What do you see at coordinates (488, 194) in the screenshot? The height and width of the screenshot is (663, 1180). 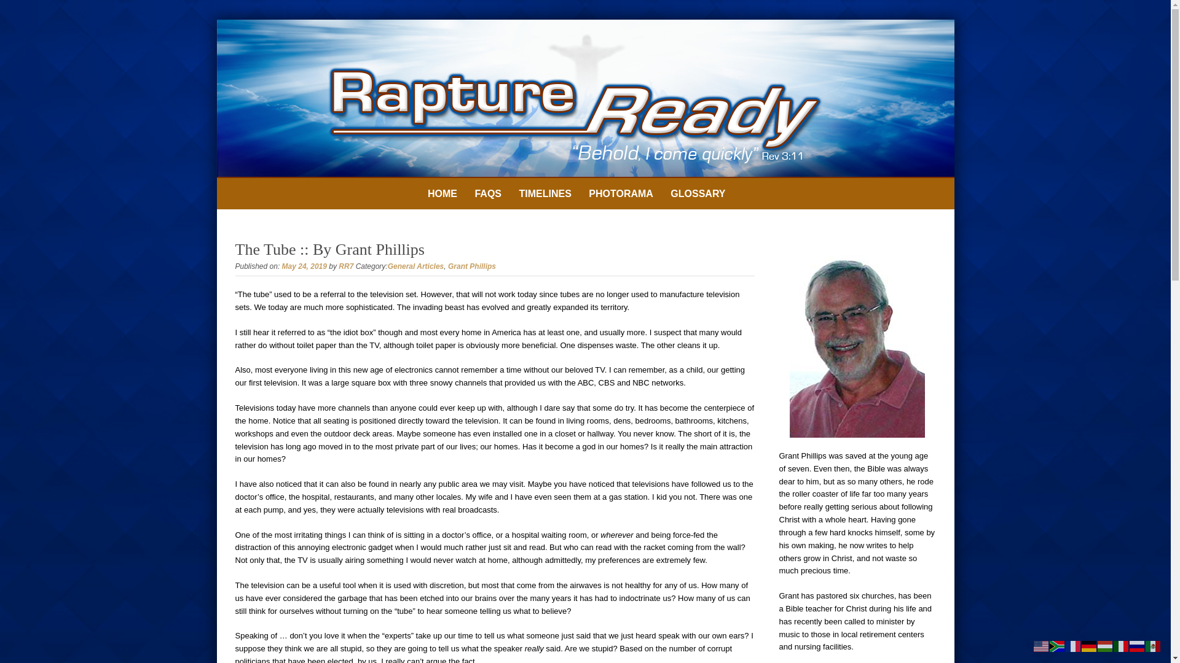 I see `FAQS` at bounding box center [488, 194].